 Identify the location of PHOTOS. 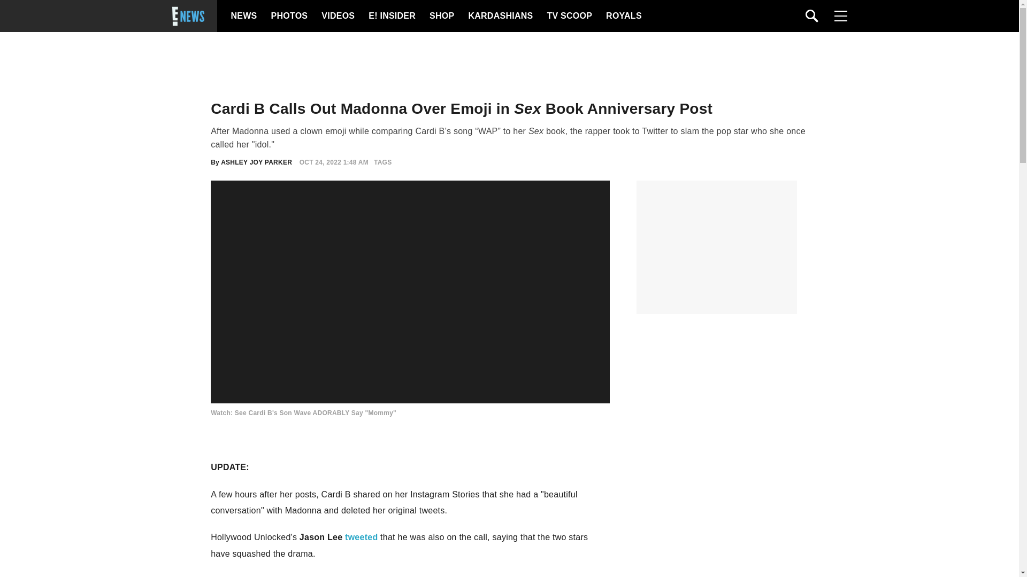
(288, 16).